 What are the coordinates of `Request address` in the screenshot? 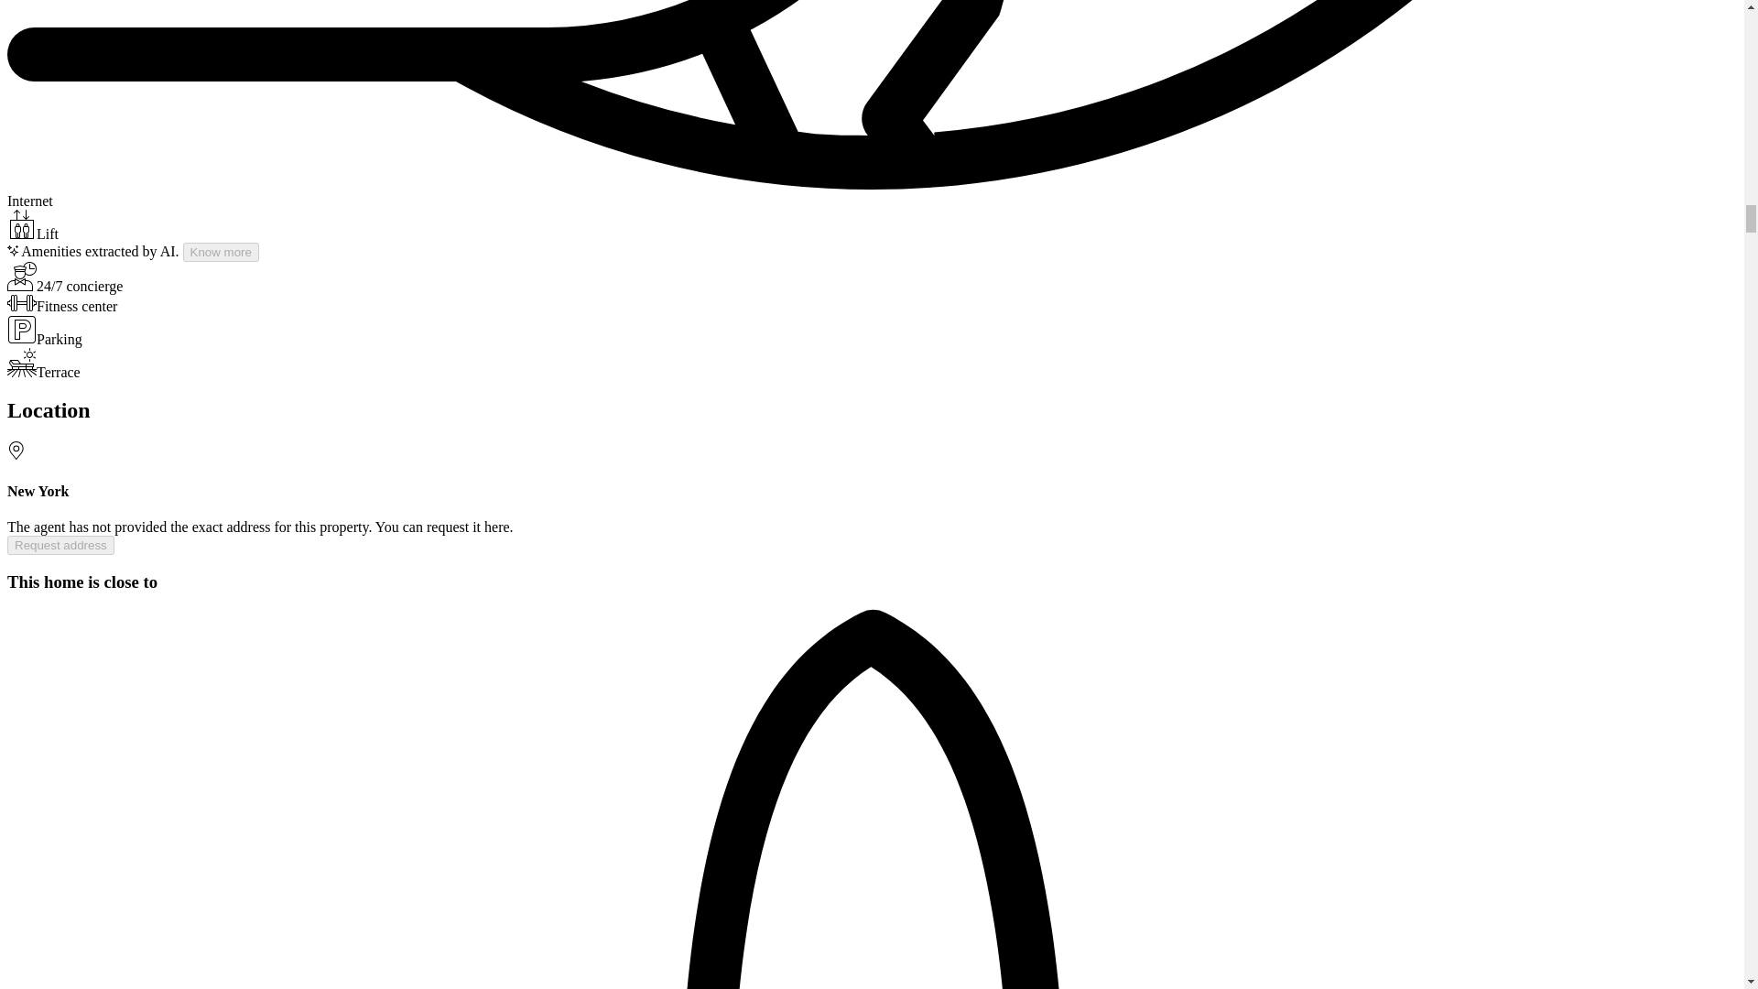 It's located at (60, 545).